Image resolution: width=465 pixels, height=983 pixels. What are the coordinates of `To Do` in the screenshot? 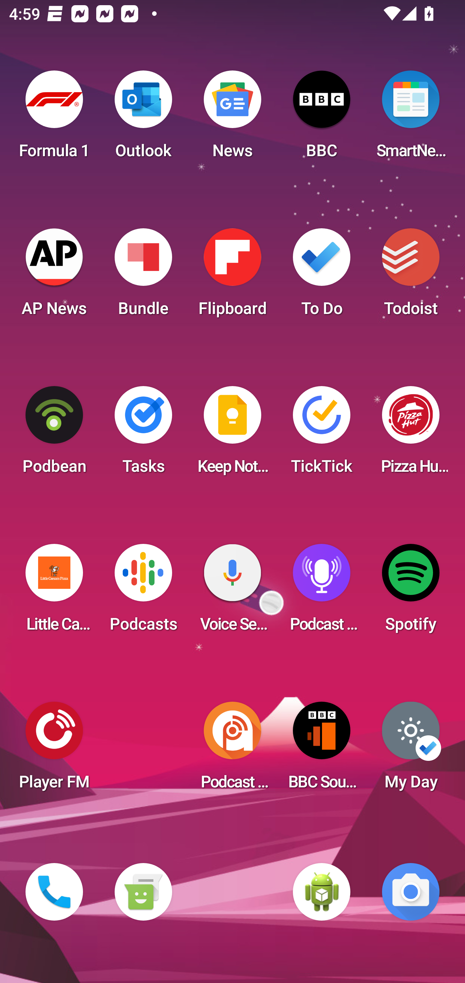 It's located at (322, 276).